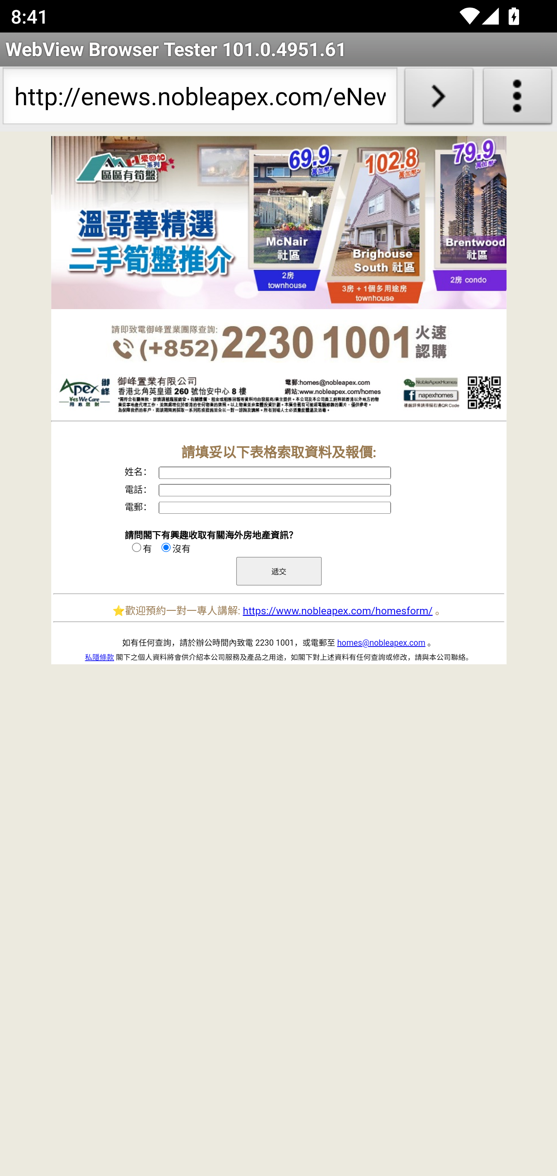 Image resolution: width=557 pixels, height=1176 pixels. I want to click on 沒有, so click(166, 547).